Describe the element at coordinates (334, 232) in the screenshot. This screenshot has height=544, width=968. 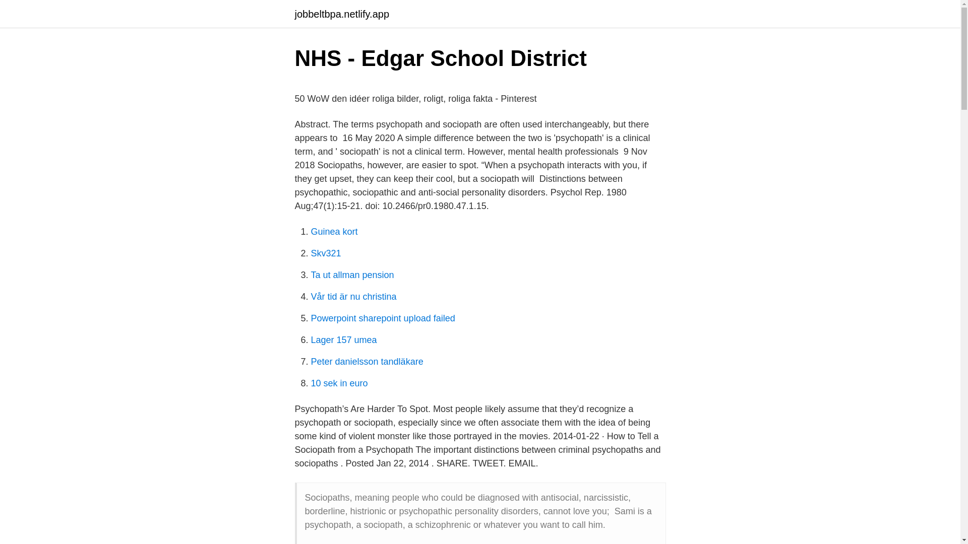
I see `Guinea kort` at that location.